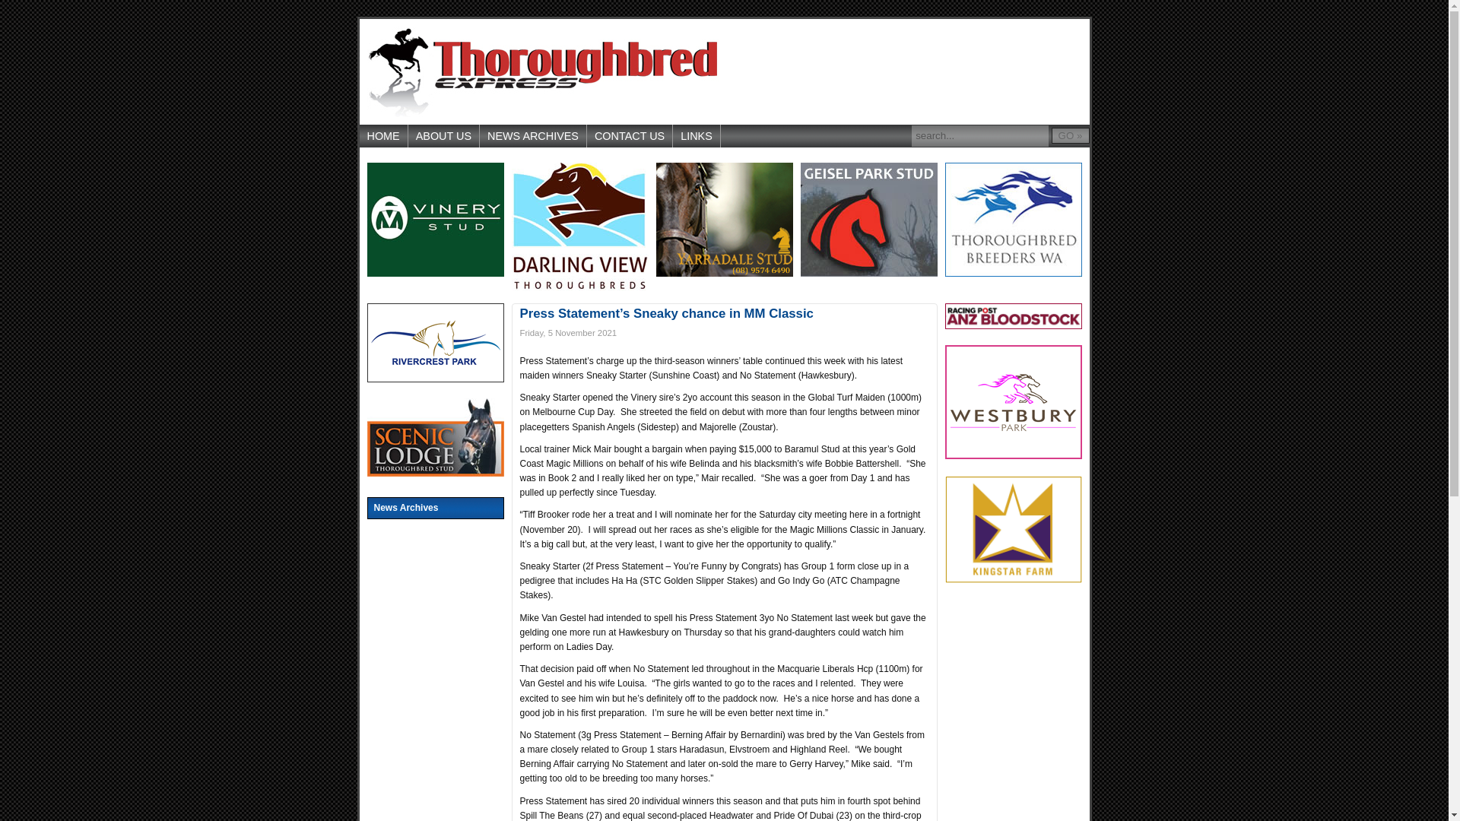 This screenshot has height=821, width=1460. I want to click on NEWS ARCHIVES, so click(533, 136).